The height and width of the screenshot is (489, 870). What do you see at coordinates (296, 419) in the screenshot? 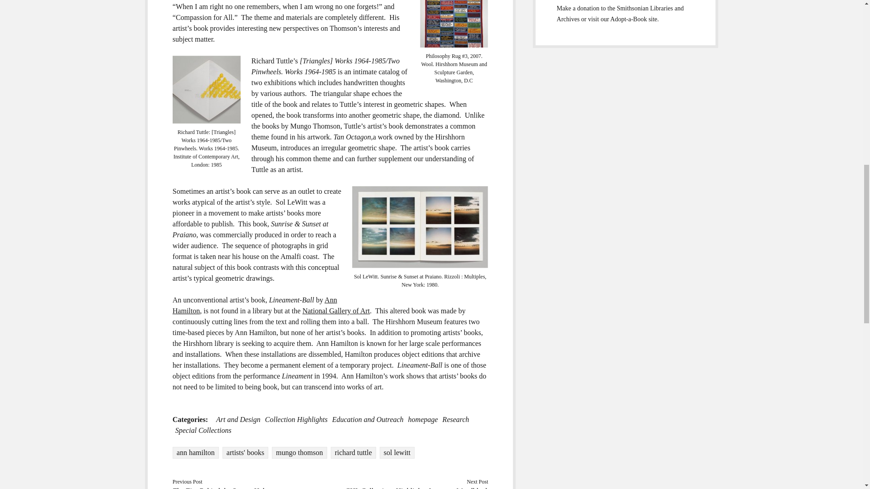
I see `View all posts in Collection Highlights` at bounding box center [296, 419].